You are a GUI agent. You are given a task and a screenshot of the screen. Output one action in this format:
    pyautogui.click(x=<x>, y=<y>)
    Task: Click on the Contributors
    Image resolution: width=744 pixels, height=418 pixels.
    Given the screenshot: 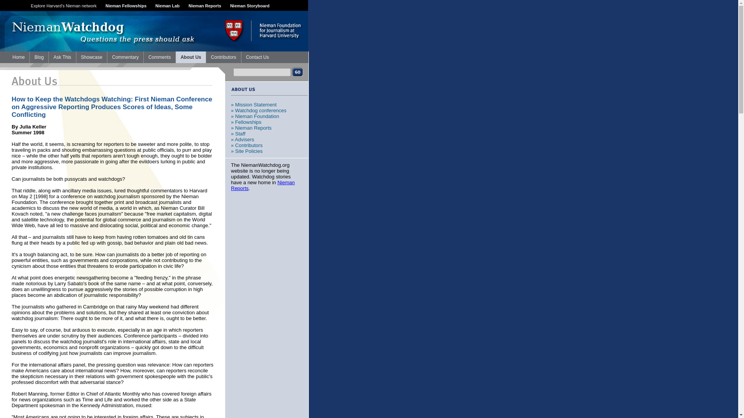 What is the action you would take?
    pyautogui.click(x=223, y=57)
    